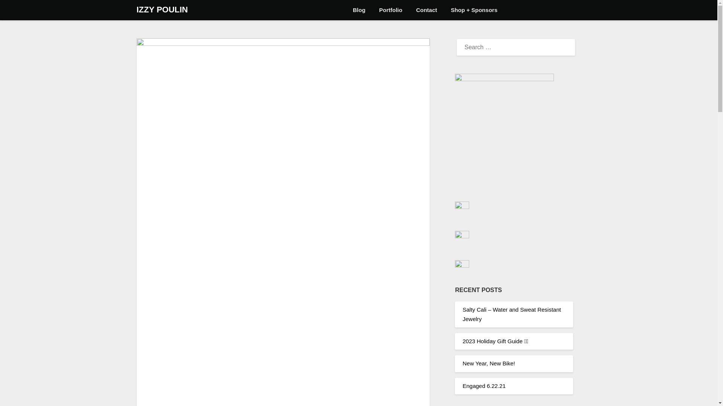 This screenshot has width=723, height=406. Describe the element at coordinates (426, 10) in the screenshot. I see `Contact` at that location.